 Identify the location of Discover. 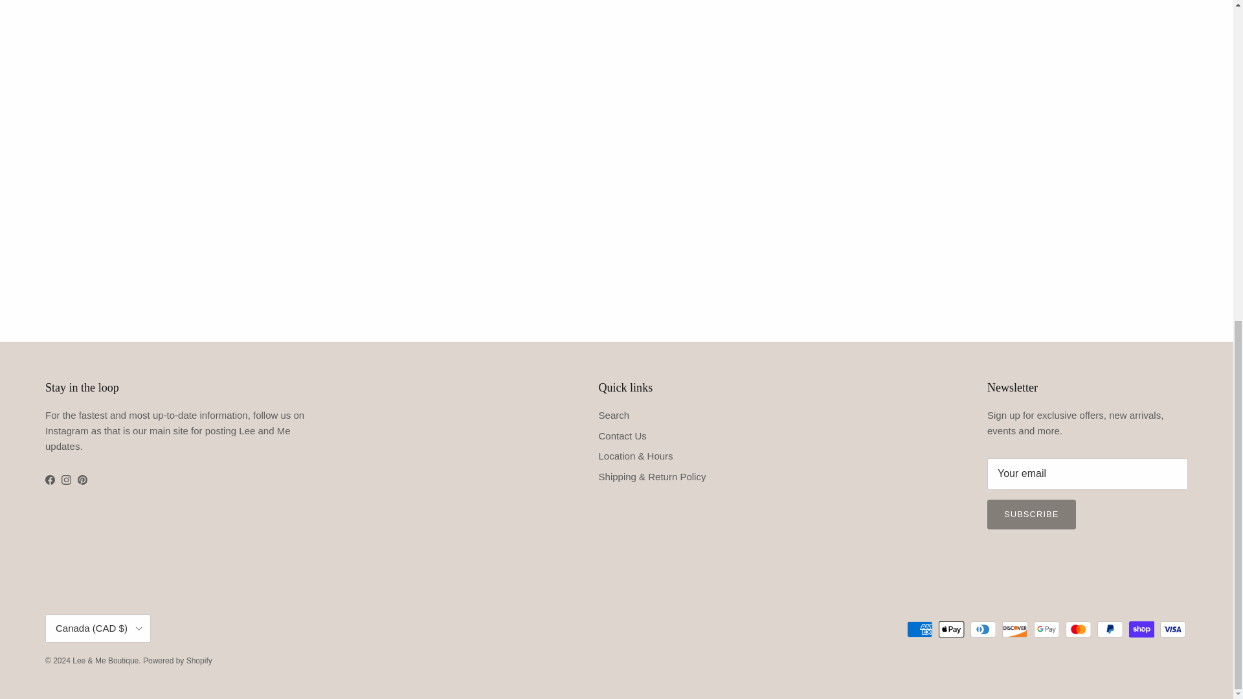
(1014, 629).